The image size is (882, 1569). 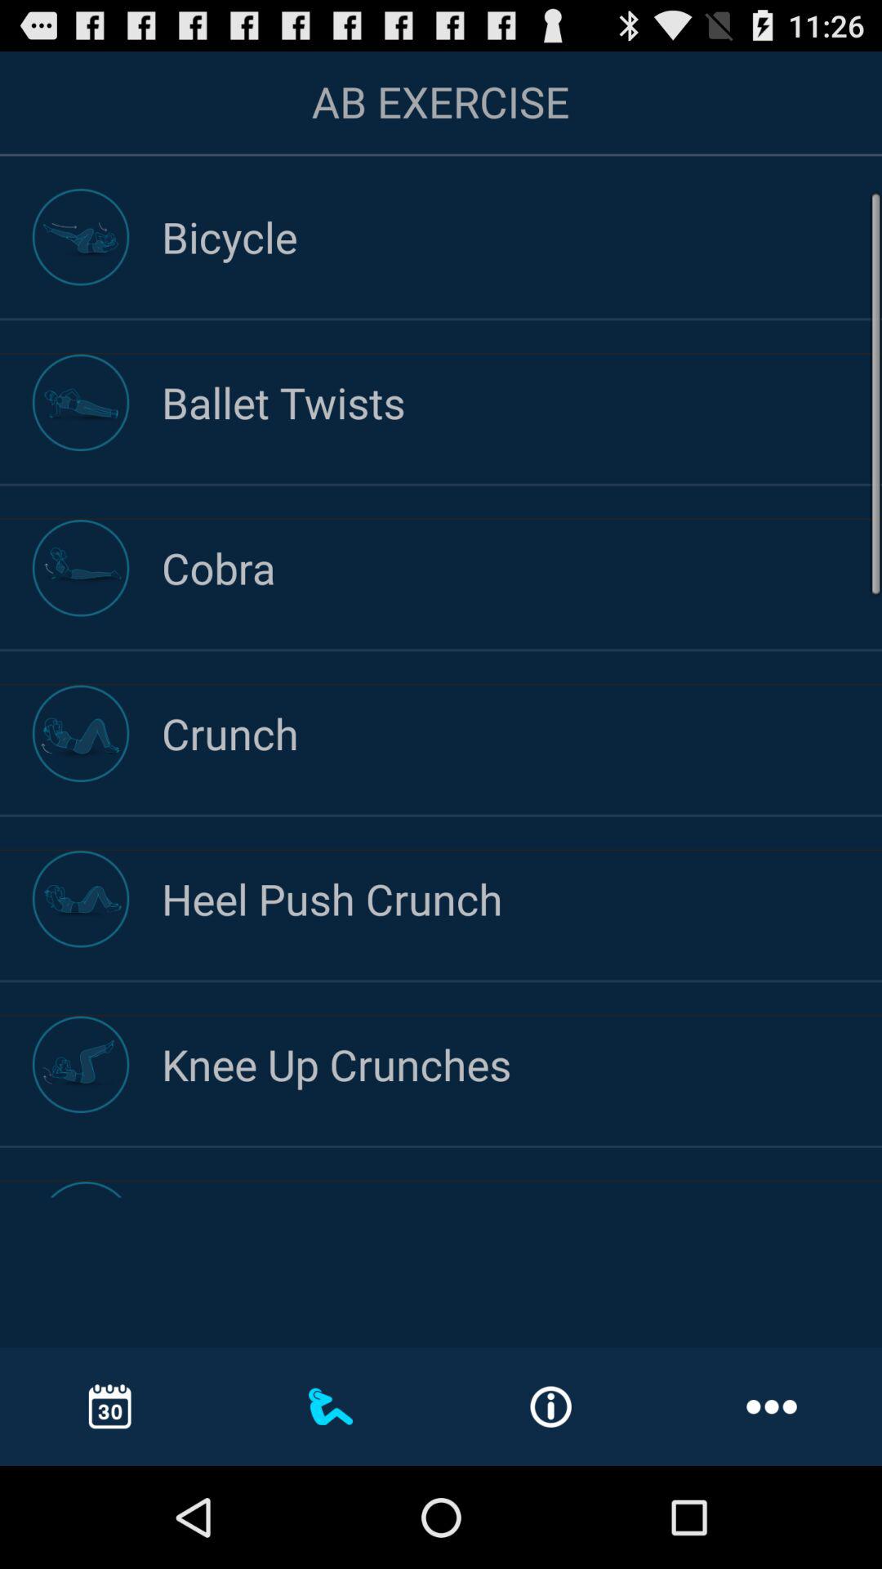 What do you see at coordinates (522, 1064) in the screenshot?
I see `flip until the knee up crunches` at bounding box center [522, 1064].